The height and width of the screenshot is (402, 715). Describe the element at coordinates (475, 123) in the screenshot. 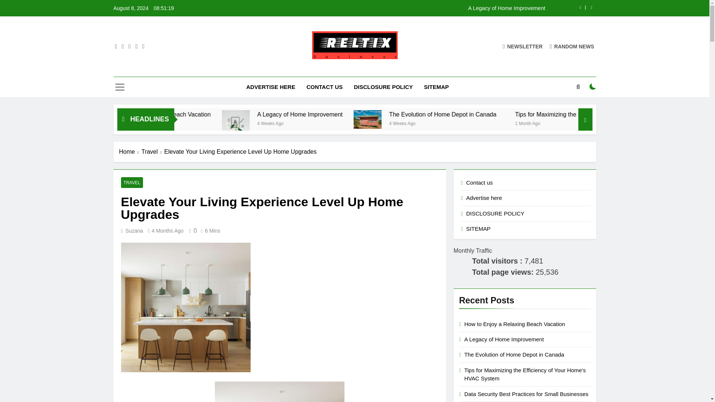

I see `4 Weeks Ago` at that location.